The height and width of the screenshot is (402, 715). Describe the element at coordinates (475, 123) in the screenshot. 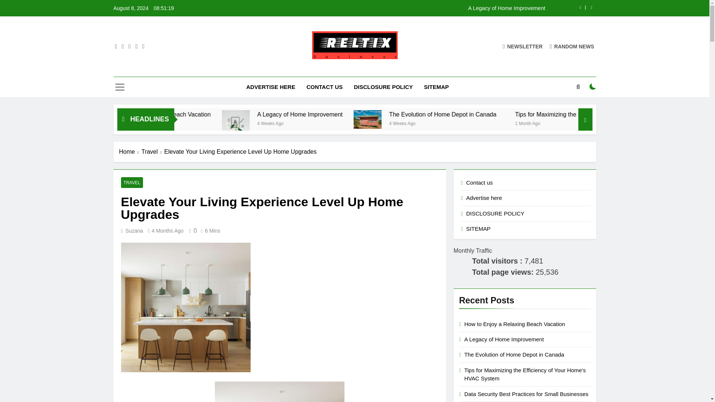

I see `4 Weeks Ago` at that location.